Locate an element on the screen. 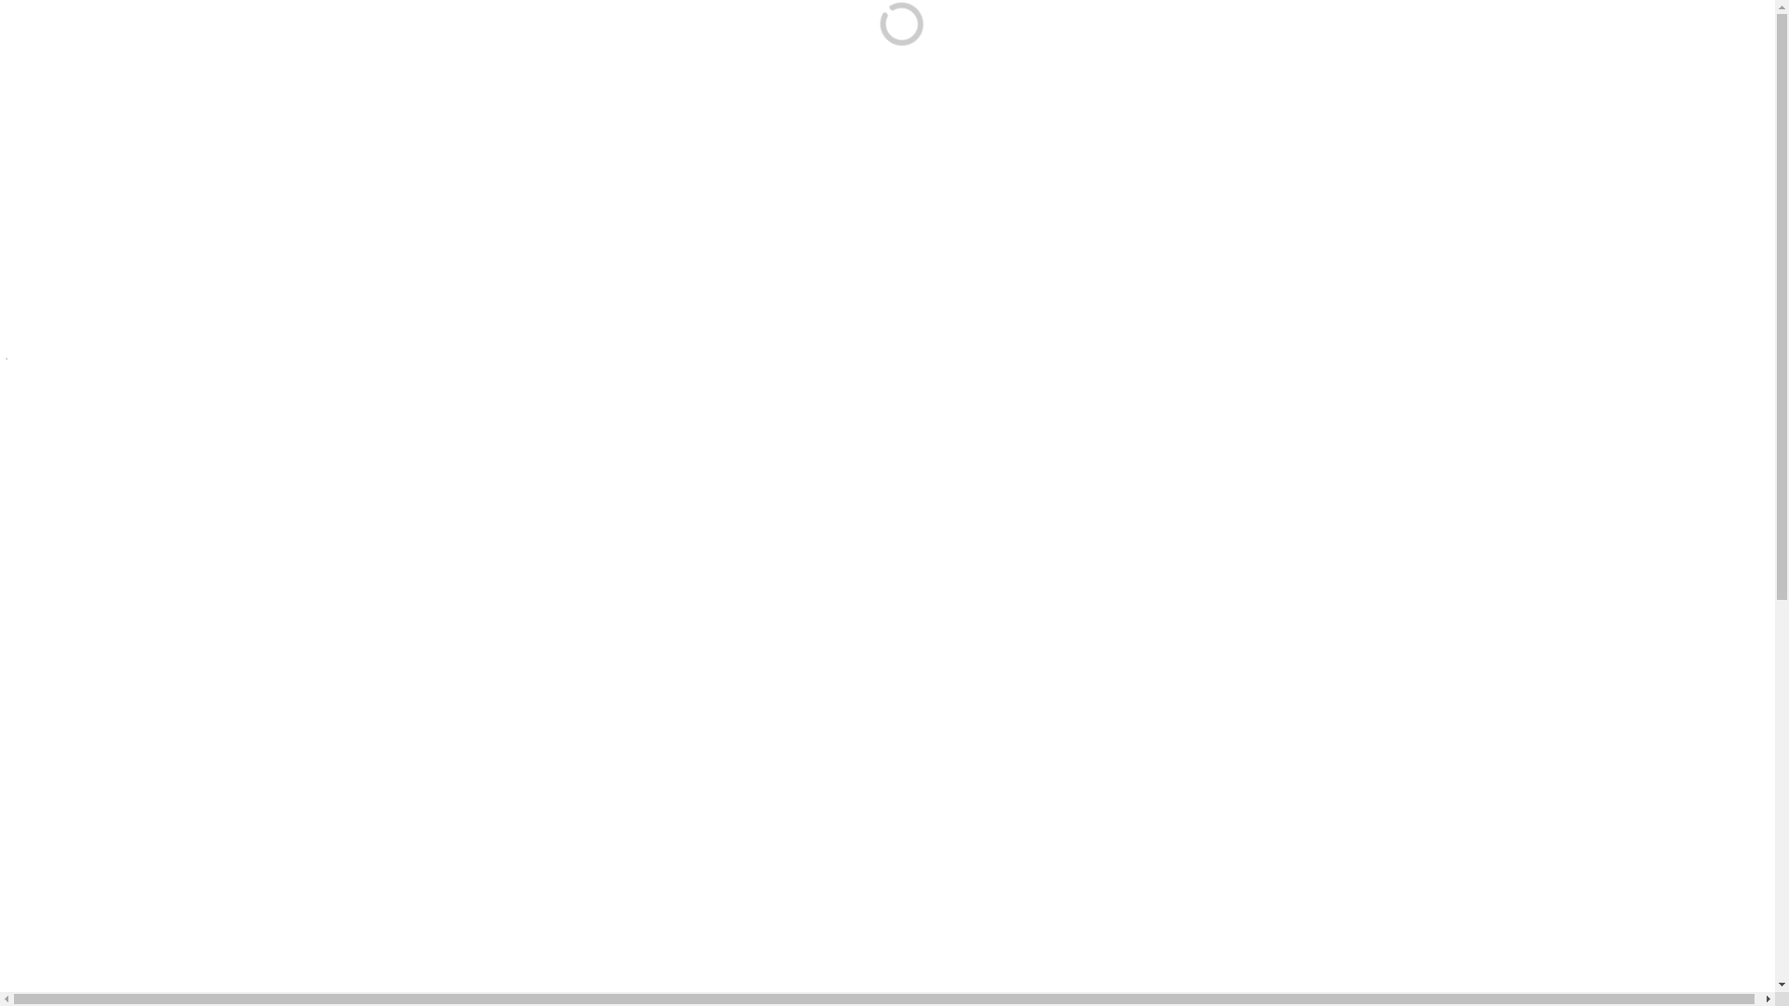 This screenshot has height=1006, width=1789. INFO is located at coordinates (1099, 41).